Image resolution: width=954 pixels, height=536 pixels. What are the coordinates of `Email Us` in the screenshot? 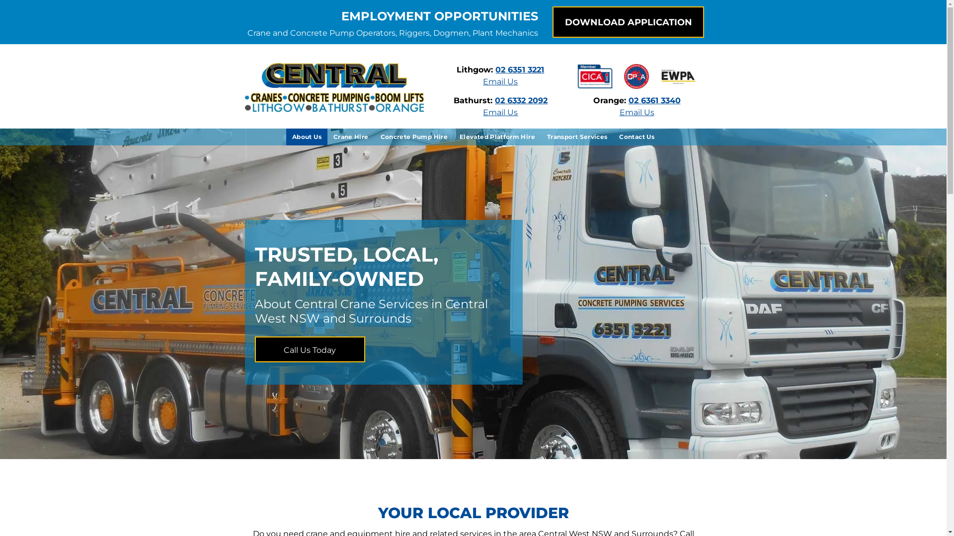 It's located at (637, 112).